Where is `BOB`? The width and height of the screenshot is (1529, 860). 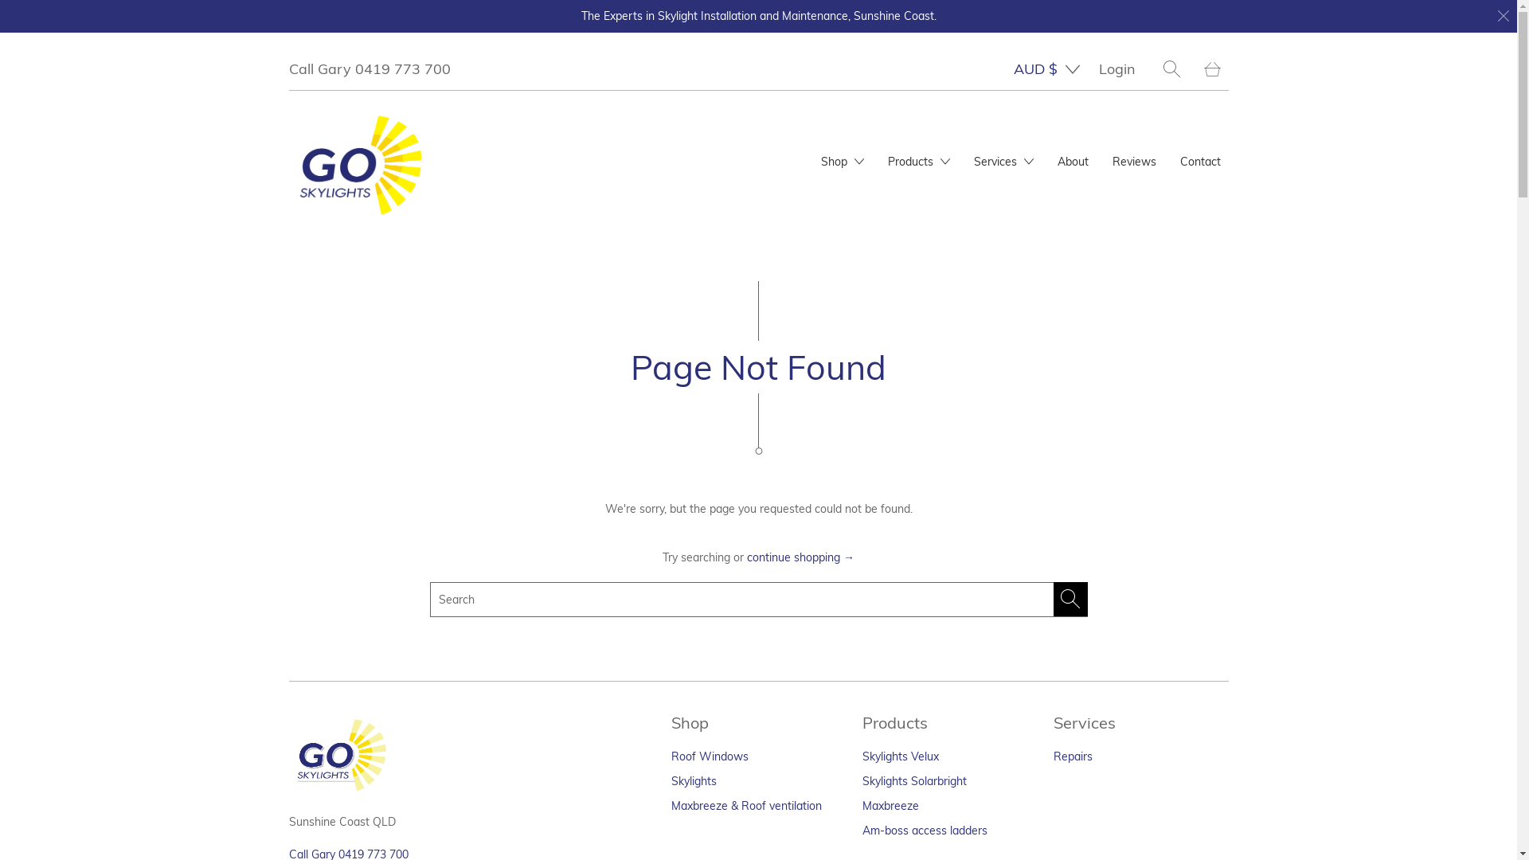 BOB is located at coordinates (1042, 603).